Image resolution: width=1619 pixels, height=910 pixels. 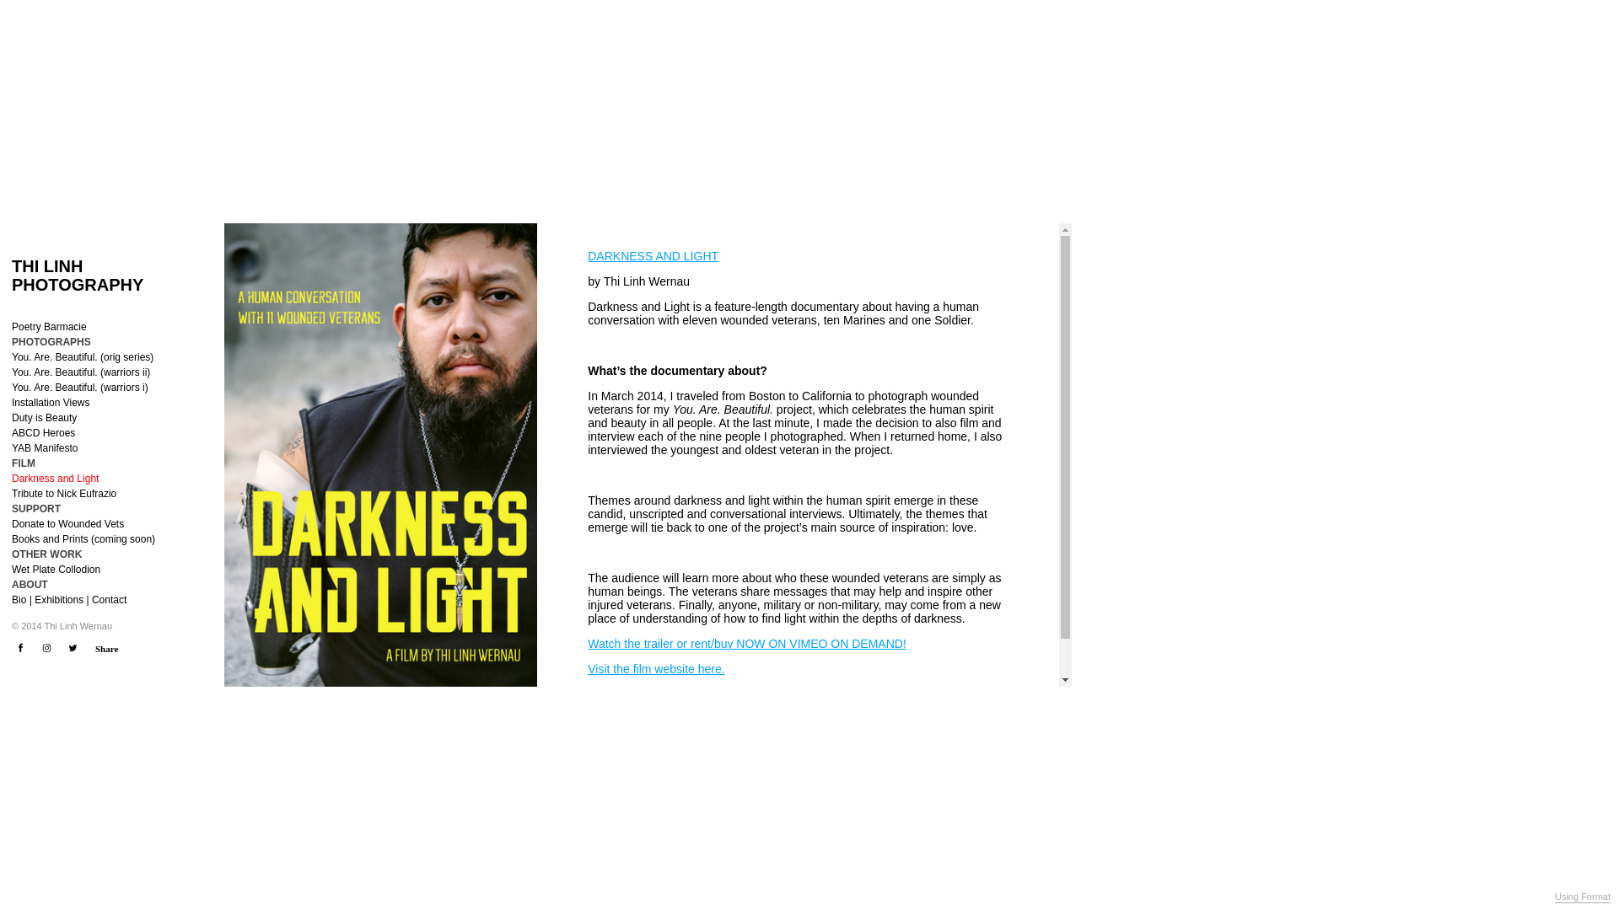 I want to click on Darkness and Light, so click(x=55, y=479).